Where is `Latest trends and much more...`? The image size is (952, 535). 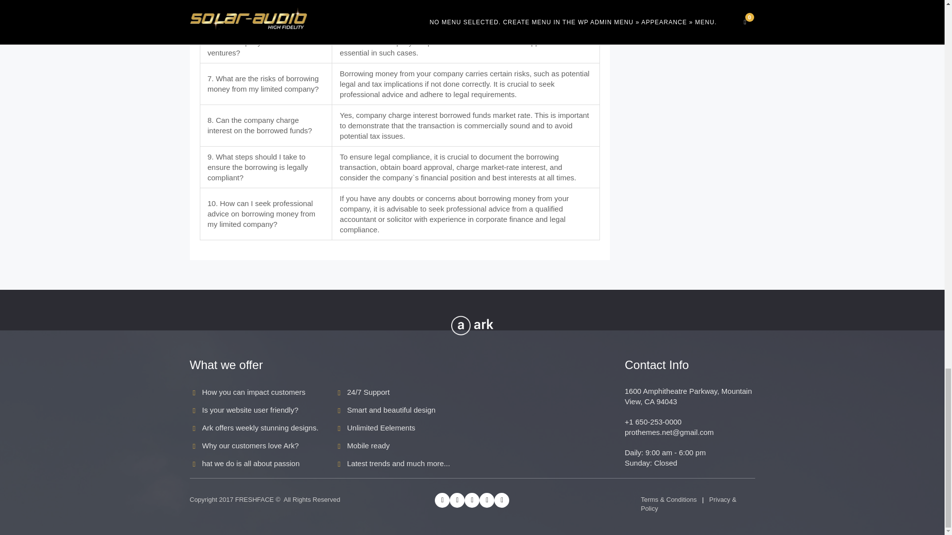
Latest trends and much more... is located at coordinates (399, 463).